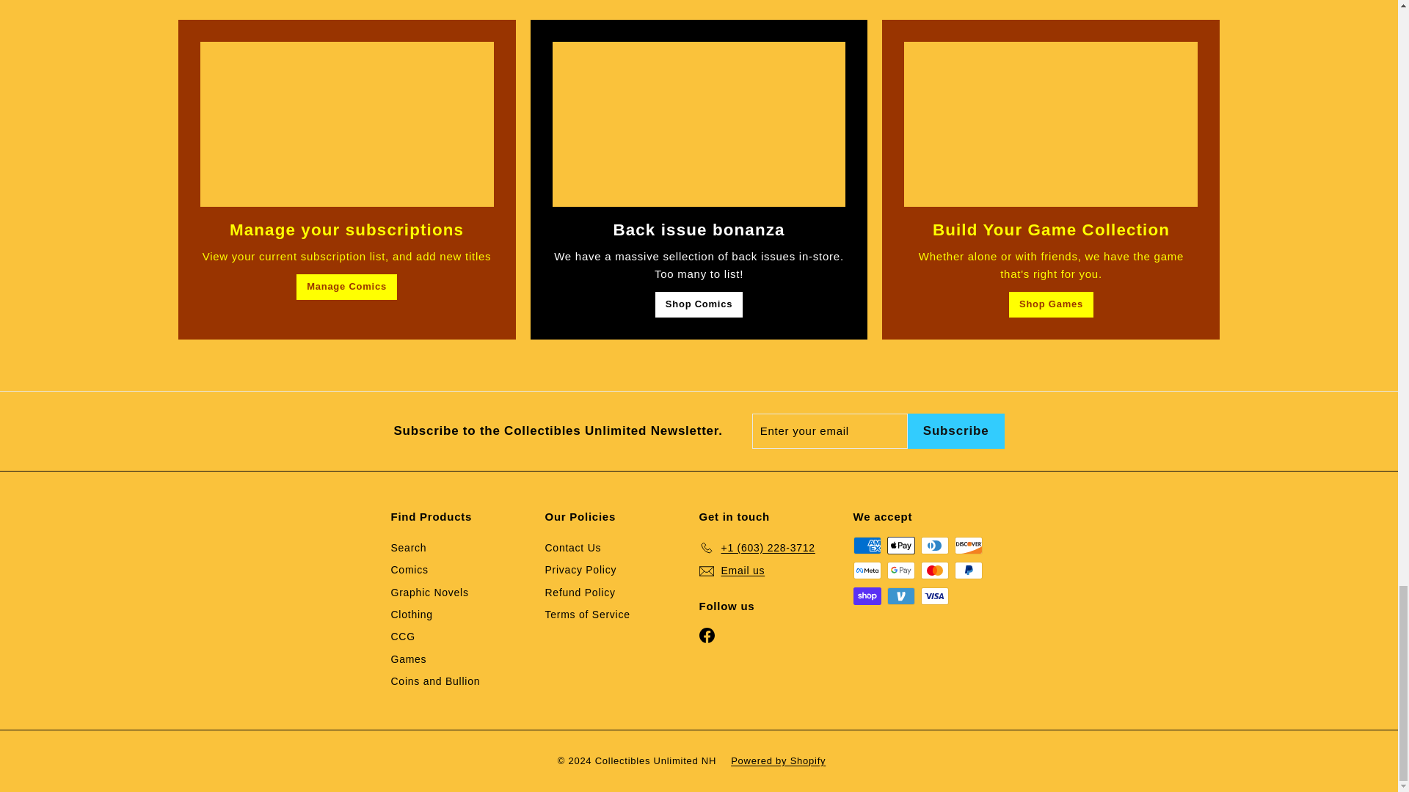 The image size is (1409, 792). Describe the element at coordinates (900, 570) in the screenshot. I see `Google Pay` at that location.